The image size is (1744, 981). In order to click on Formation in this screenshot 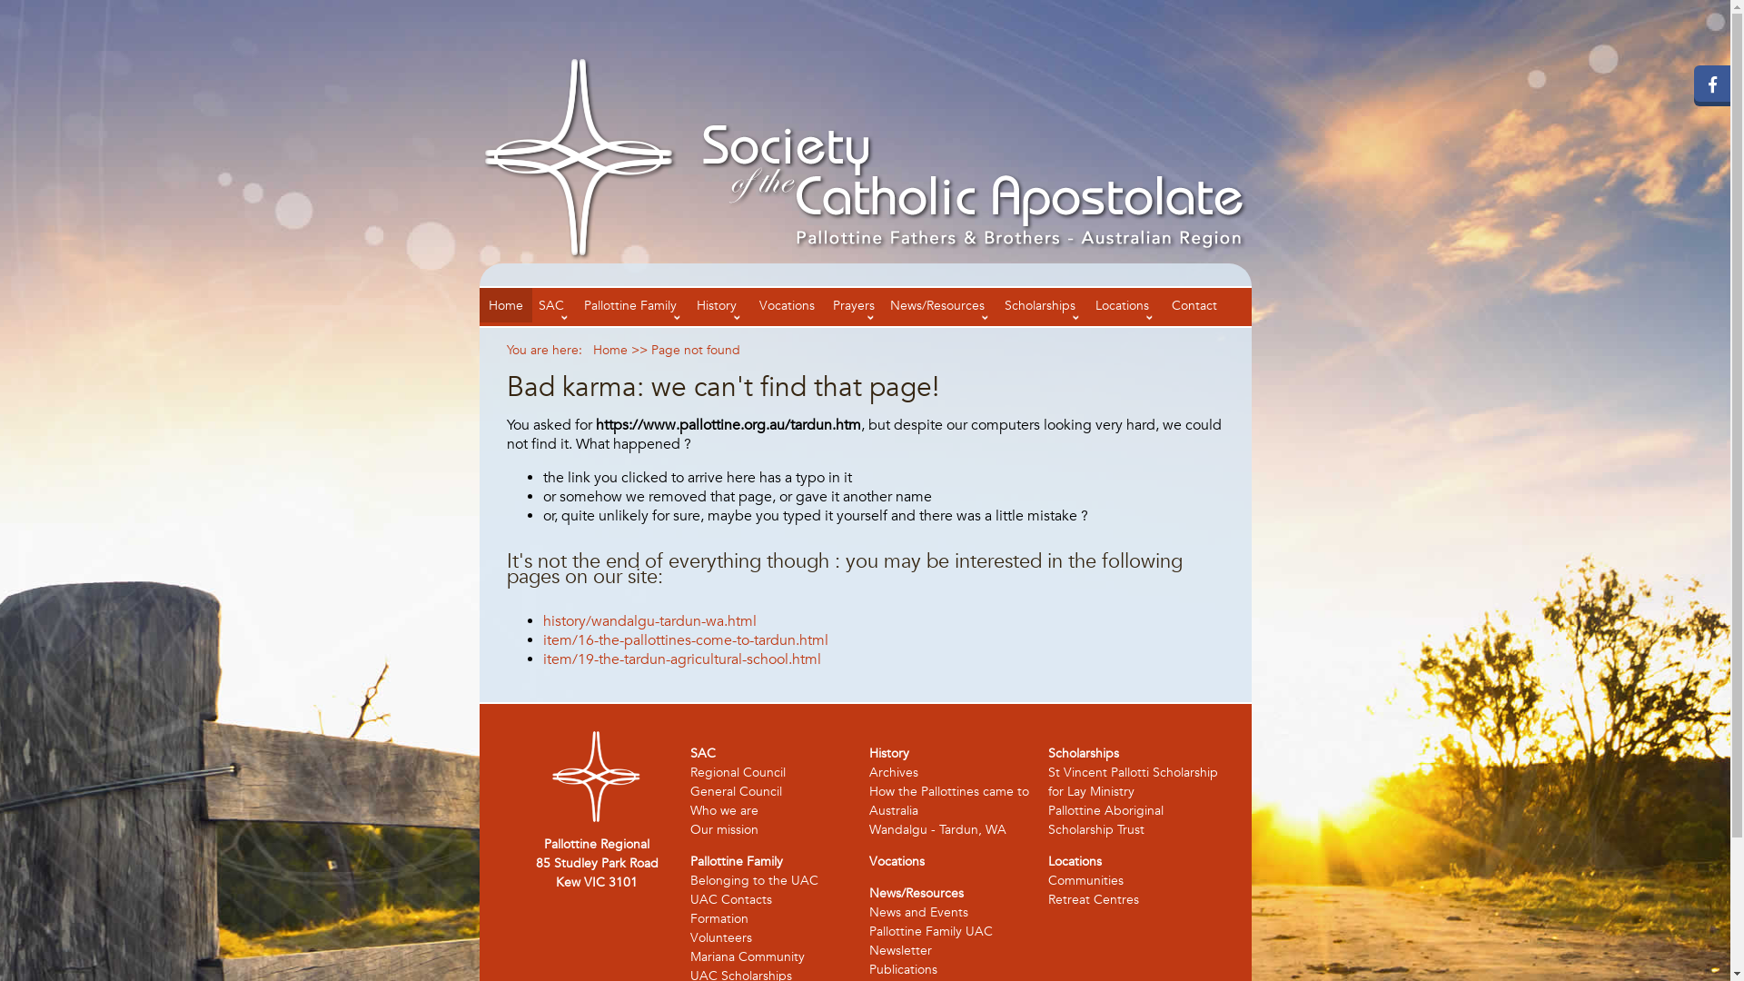, I will do `click(719, 918)`.